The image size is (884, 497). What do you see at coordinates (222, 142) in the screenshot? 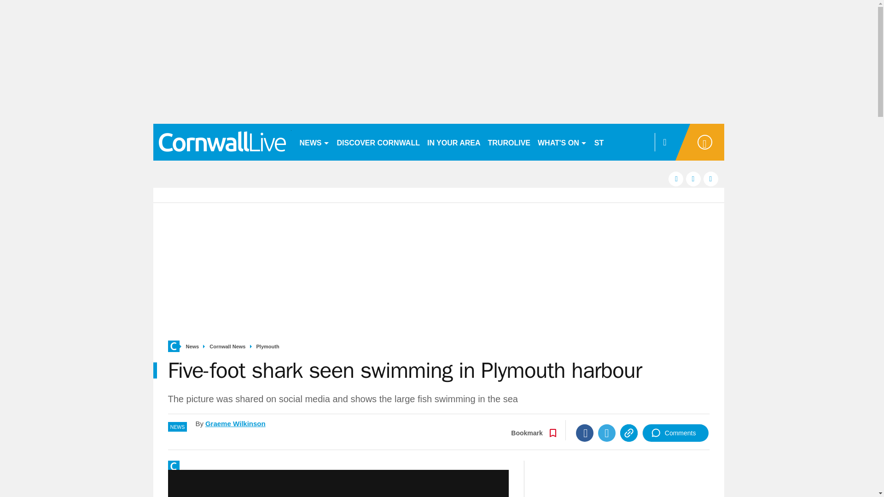
I see `cornwalllive` at bounding box center [222, 142].